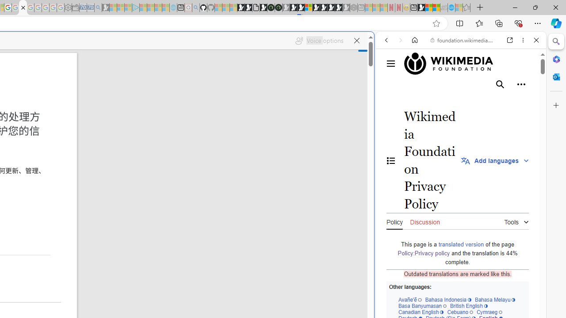 Image resolution: width=566 pixels, height=318 pixels. I want to click on Canadian English, so click(421, 312).